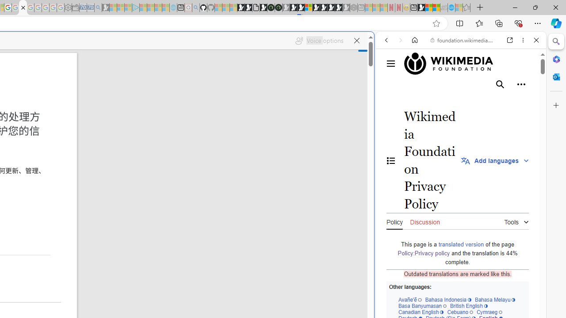 Image resolution: width=566 pixels, height=318 pixels. I want to click on Canadian English, so click(421, 312).